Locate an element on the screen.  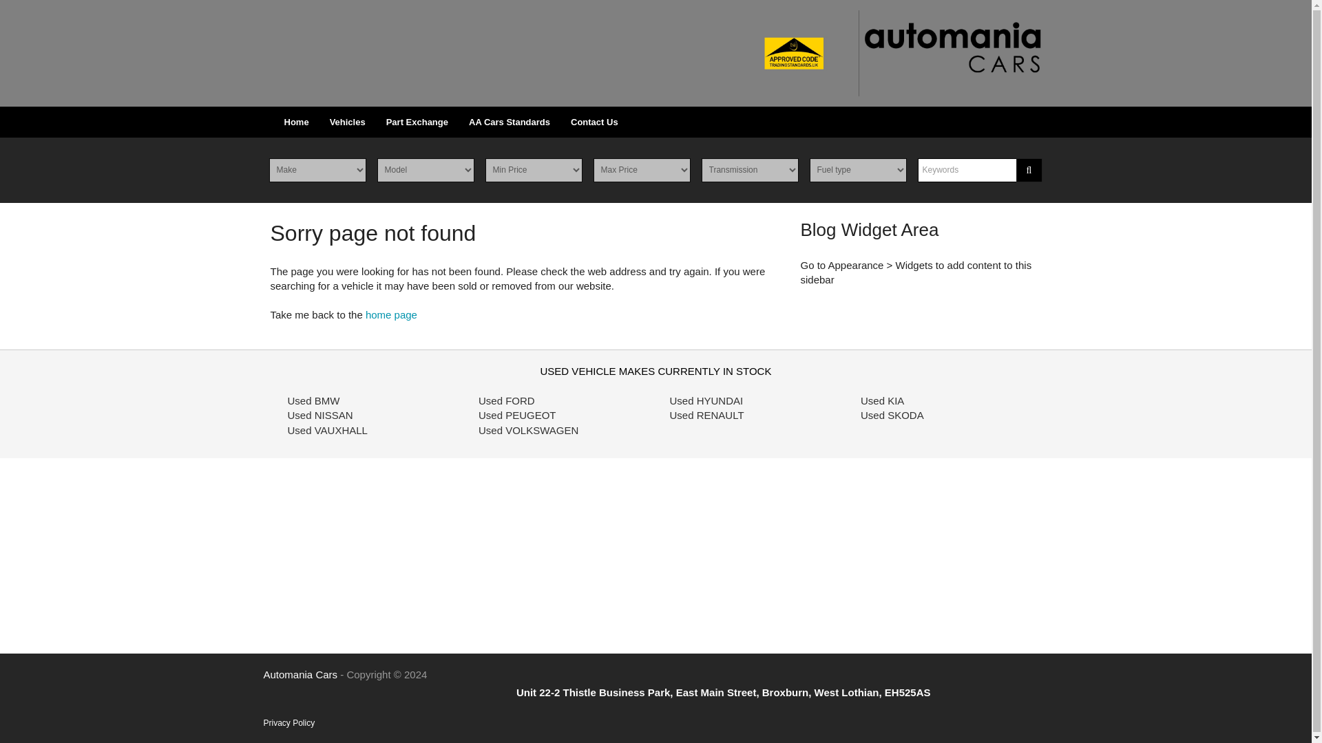
Used KIA is located at coordinates (882, 400).